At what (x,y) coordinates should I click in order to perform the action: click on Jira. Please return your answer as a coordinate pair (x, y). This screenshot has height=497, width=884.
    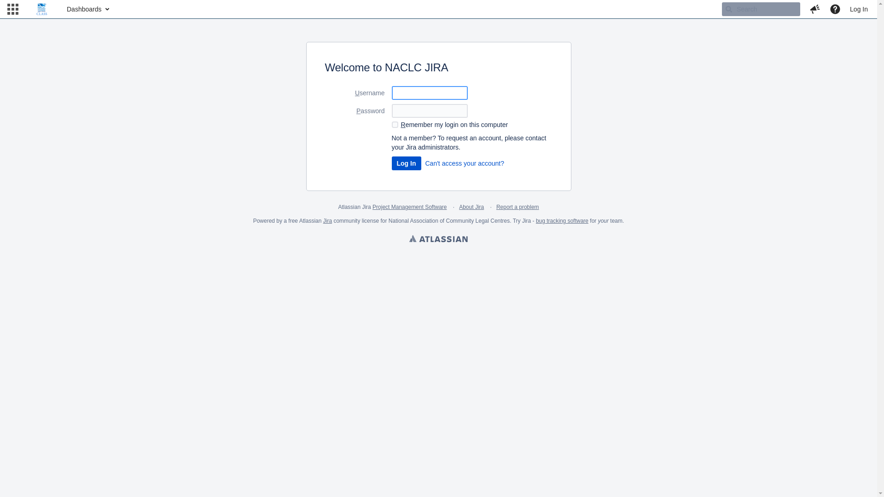
    Looking at the image, I should click on (328, 221).